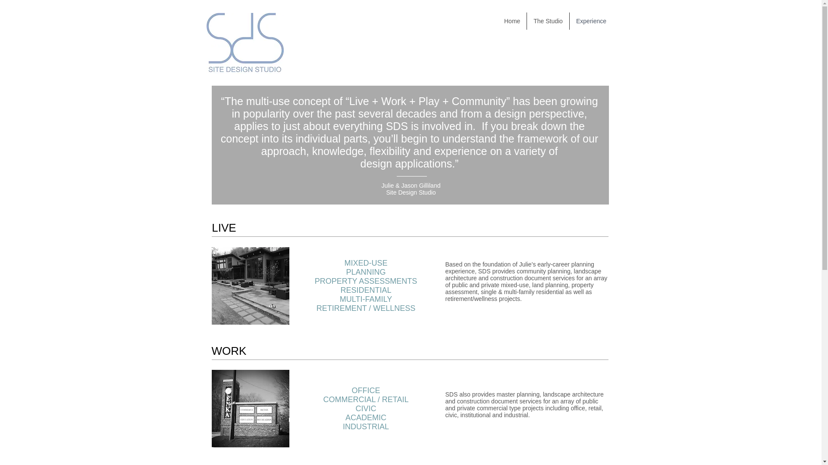 The height and width of the screenshot is (465, 828). What do you see at coordinates (250, 408) in the screenshot?
I see `Enka Sign.jpg` at bounding box center [250, 408].